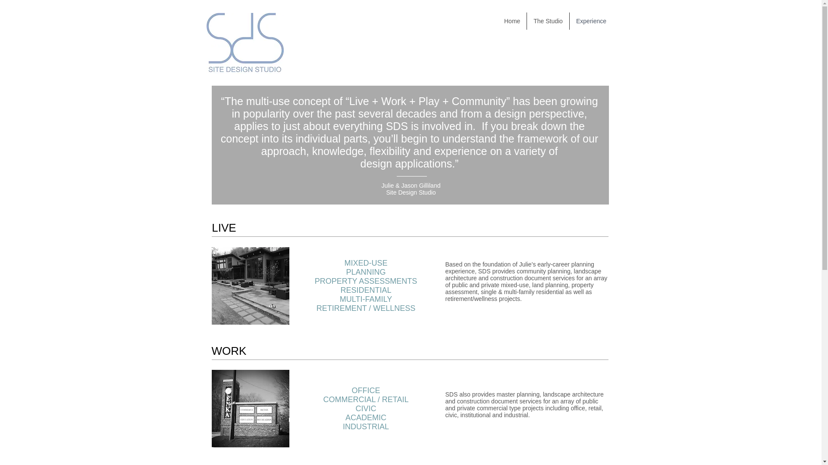 The height and width of the screenshot is (465, 828). What do you see at coordinates (250, 408) in the screenshot?
I see `Enka Sign.jpg` at bounding box center [250, 408].